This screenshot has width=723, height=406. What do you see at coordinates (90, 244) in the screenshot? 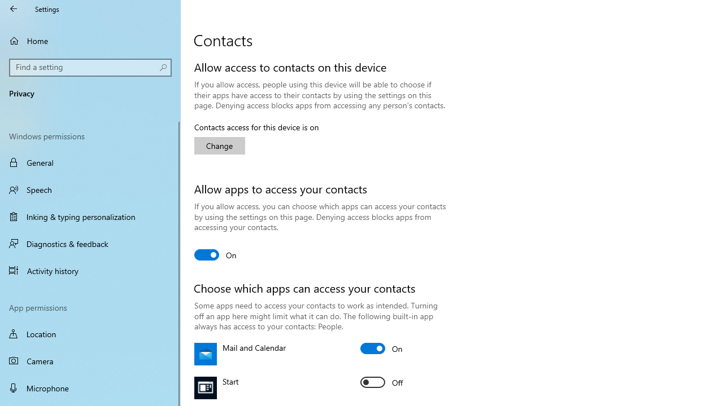
I see `Diagnostics & feedback` at bounding box center [90, 244].